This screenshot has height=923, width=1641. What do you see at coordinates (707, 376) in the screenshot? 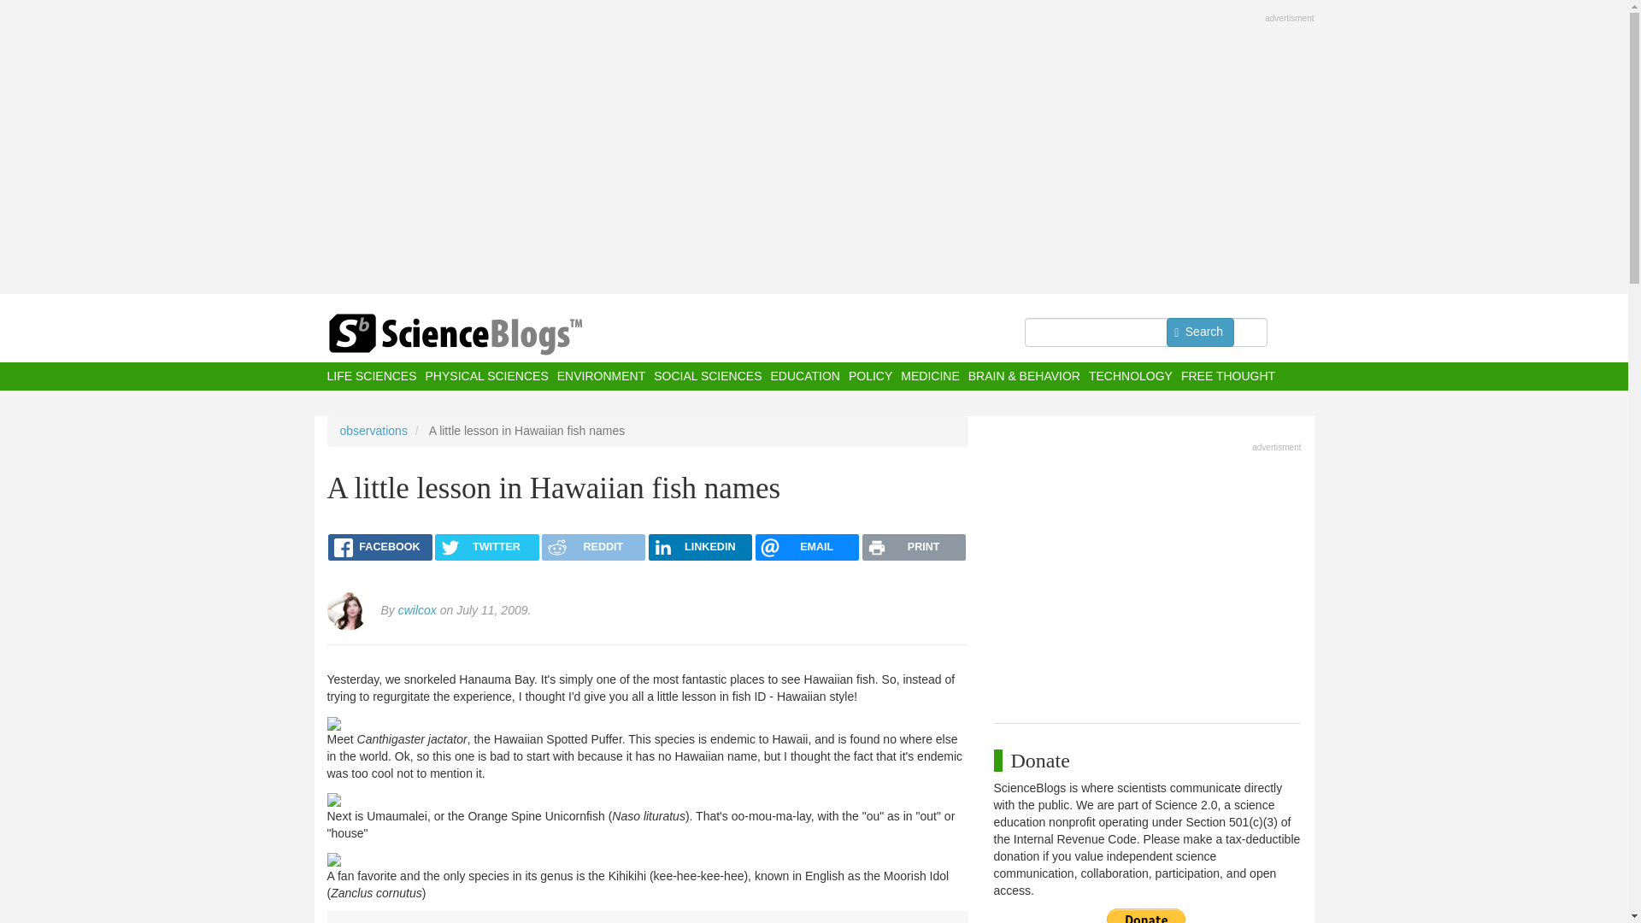
I see `SOCIAL SCIENCES` at bounding box center [707, 376].